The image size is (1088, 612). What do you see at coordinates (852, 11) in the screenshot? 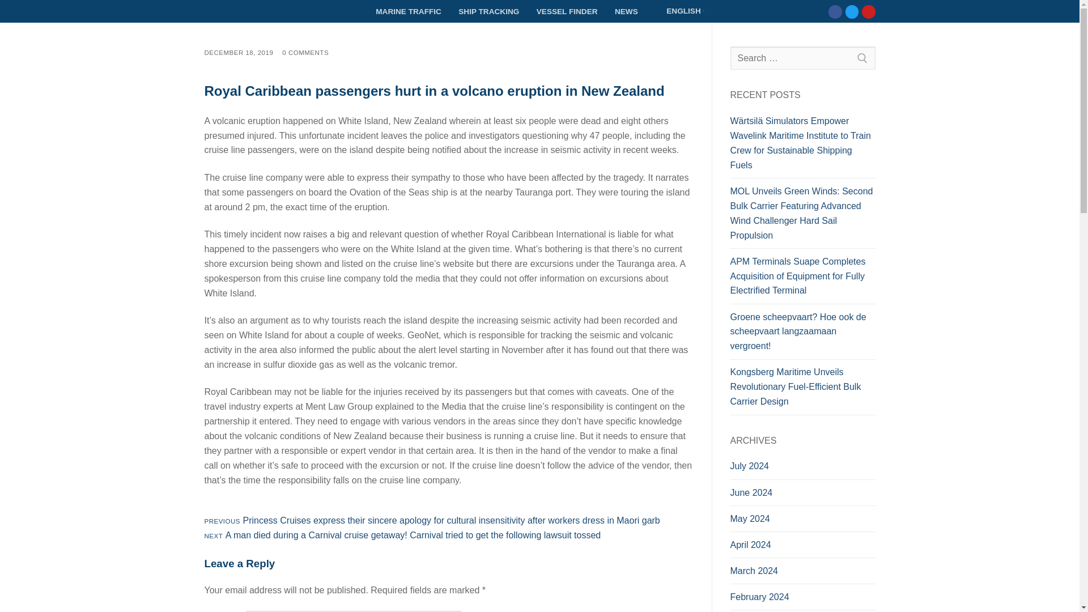
I see `0 COMMENTS` at bounding box center [852, 11].